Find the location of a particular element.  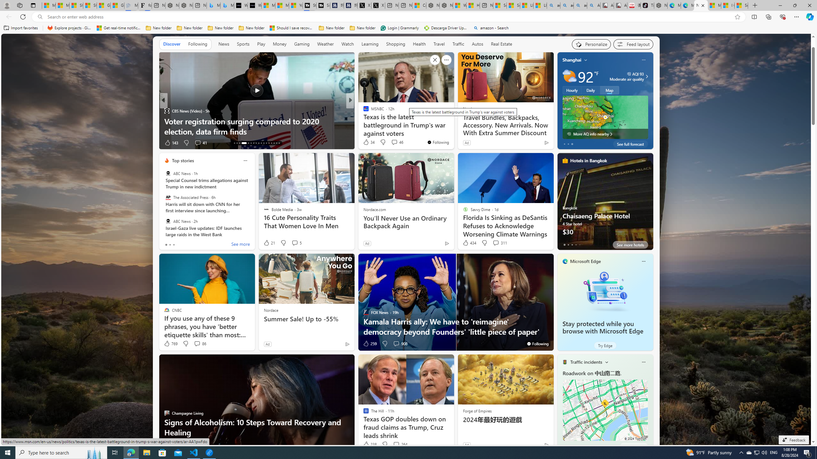

Inc. is located at coordinates (363, 111).